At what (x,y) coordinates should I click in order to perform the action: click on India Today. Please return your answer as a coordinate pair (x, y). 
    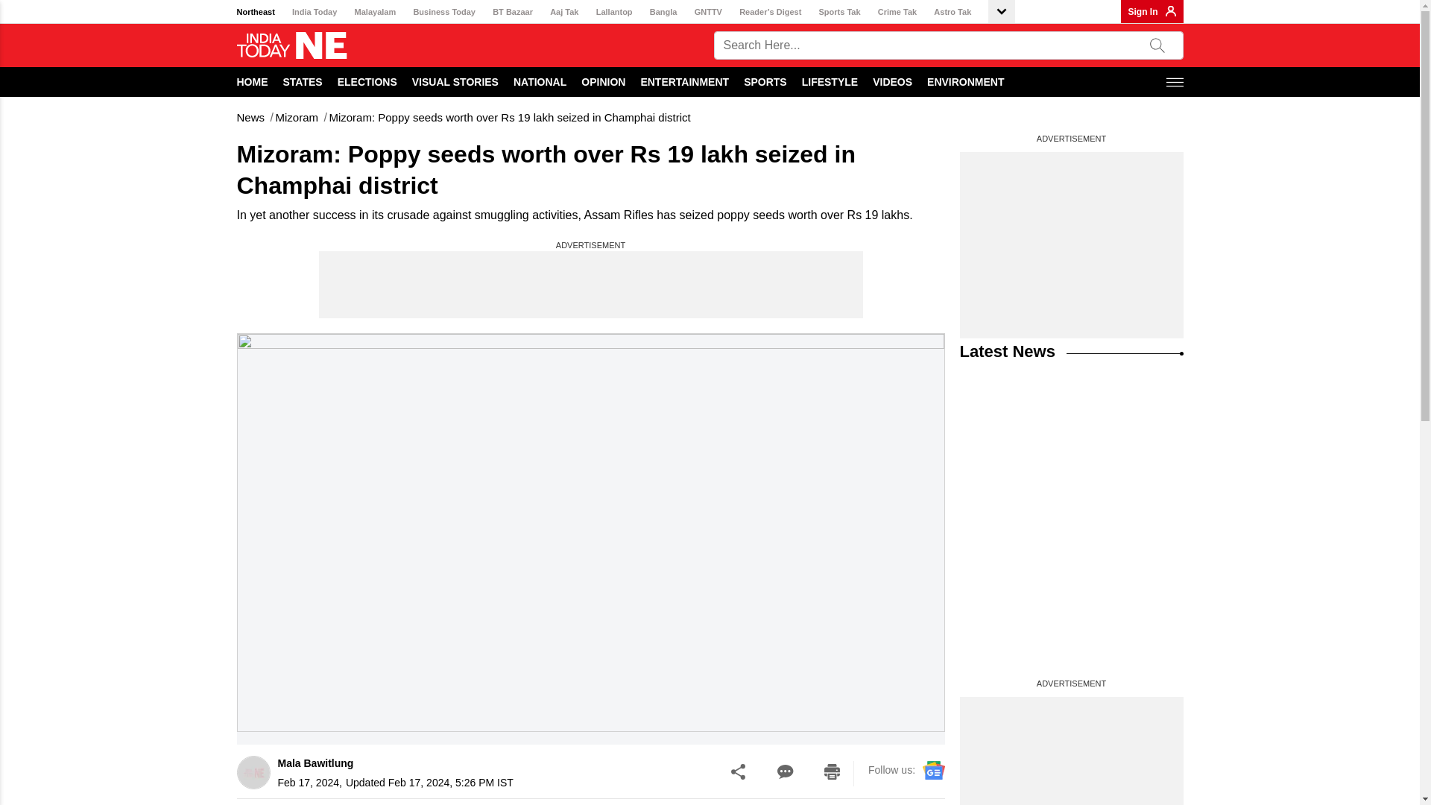
    Looking at the image, I should click on (314, 12).